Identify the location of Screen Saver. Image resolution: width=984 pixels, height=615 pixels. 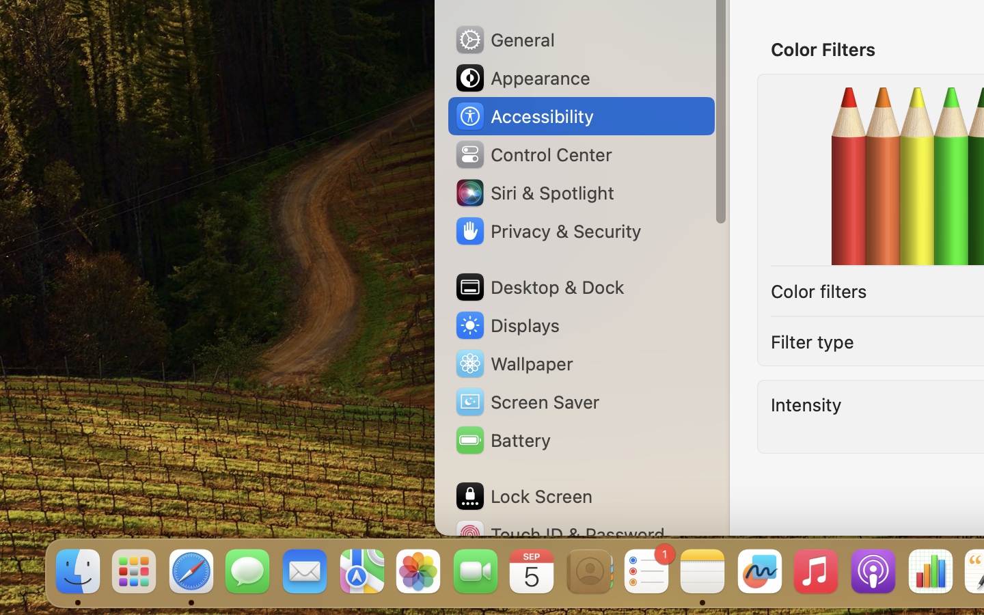
(527, 402).